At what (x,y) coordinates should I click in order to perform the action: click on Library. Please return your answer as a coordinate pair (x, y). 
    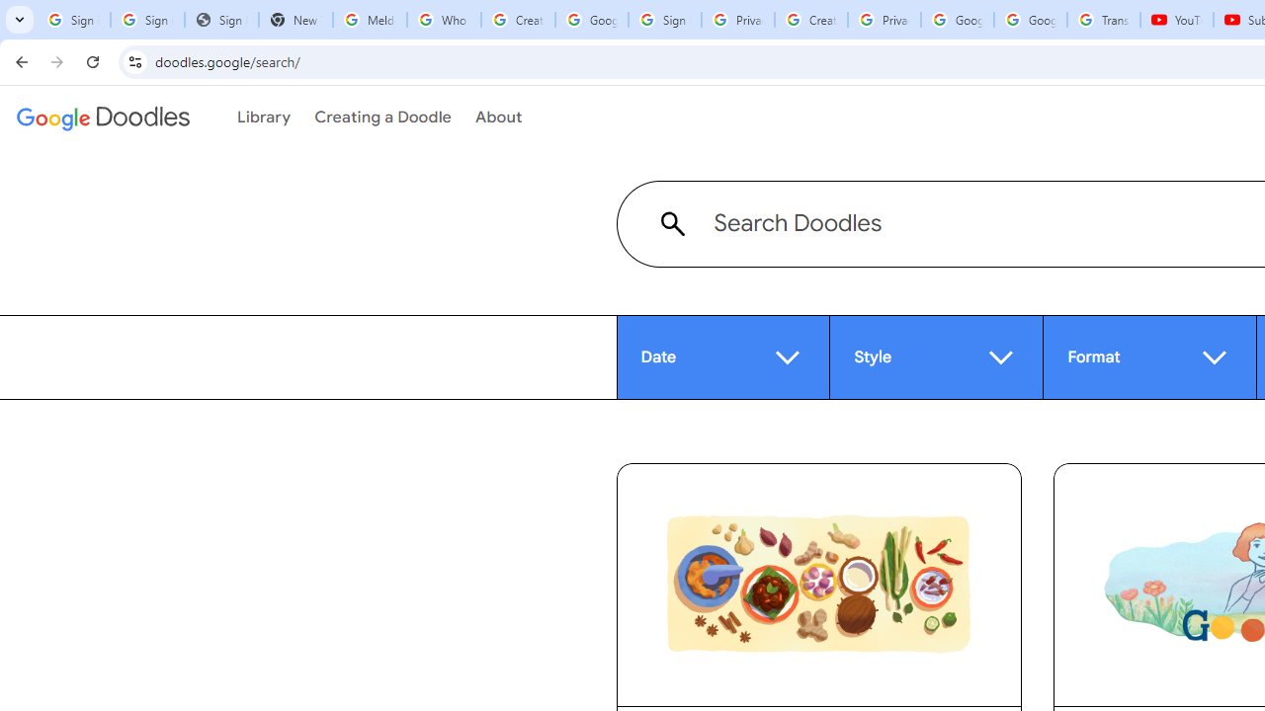
    Looking at the image, I should click on (264, 118).